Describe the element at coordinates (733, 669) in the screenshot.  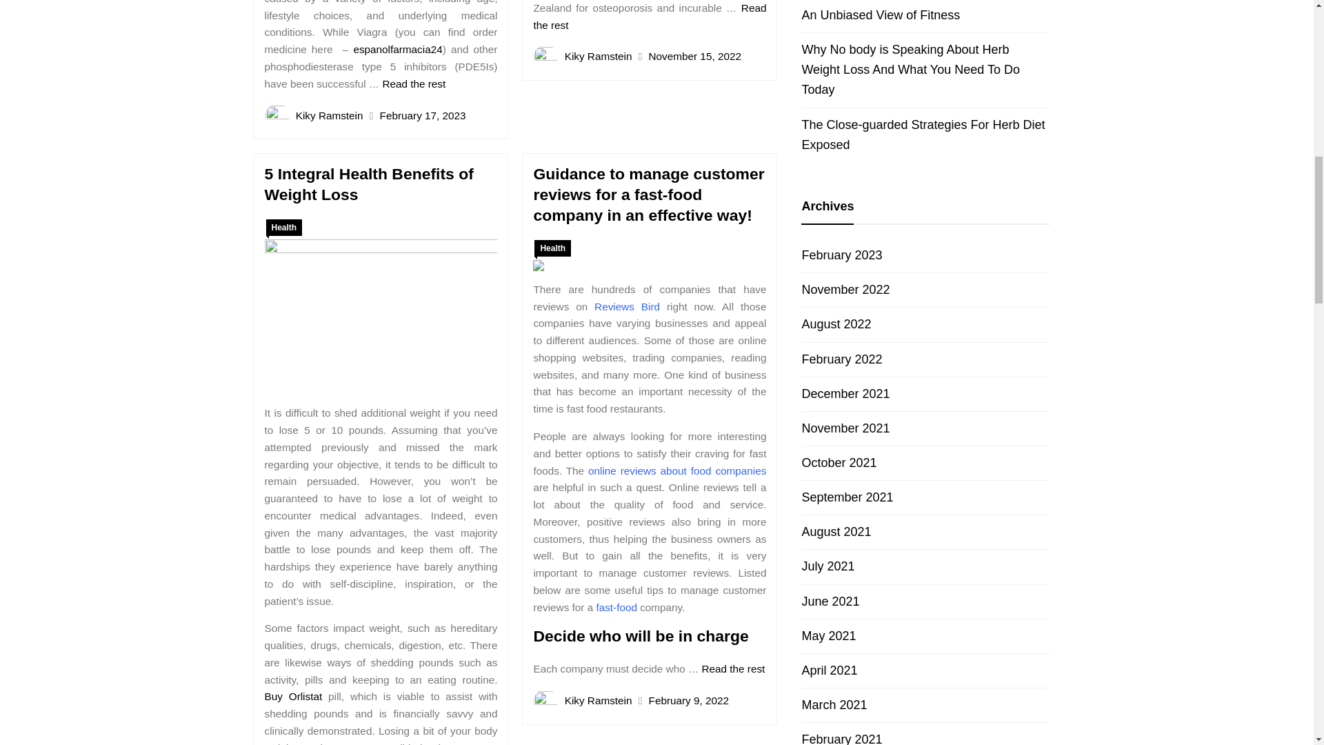
I see `Read the rest` at that location.